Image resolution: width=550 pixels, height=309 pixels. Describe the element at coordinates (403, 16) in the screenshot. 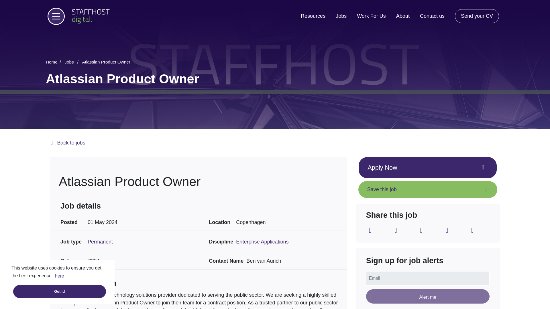

I see `About` at that location.